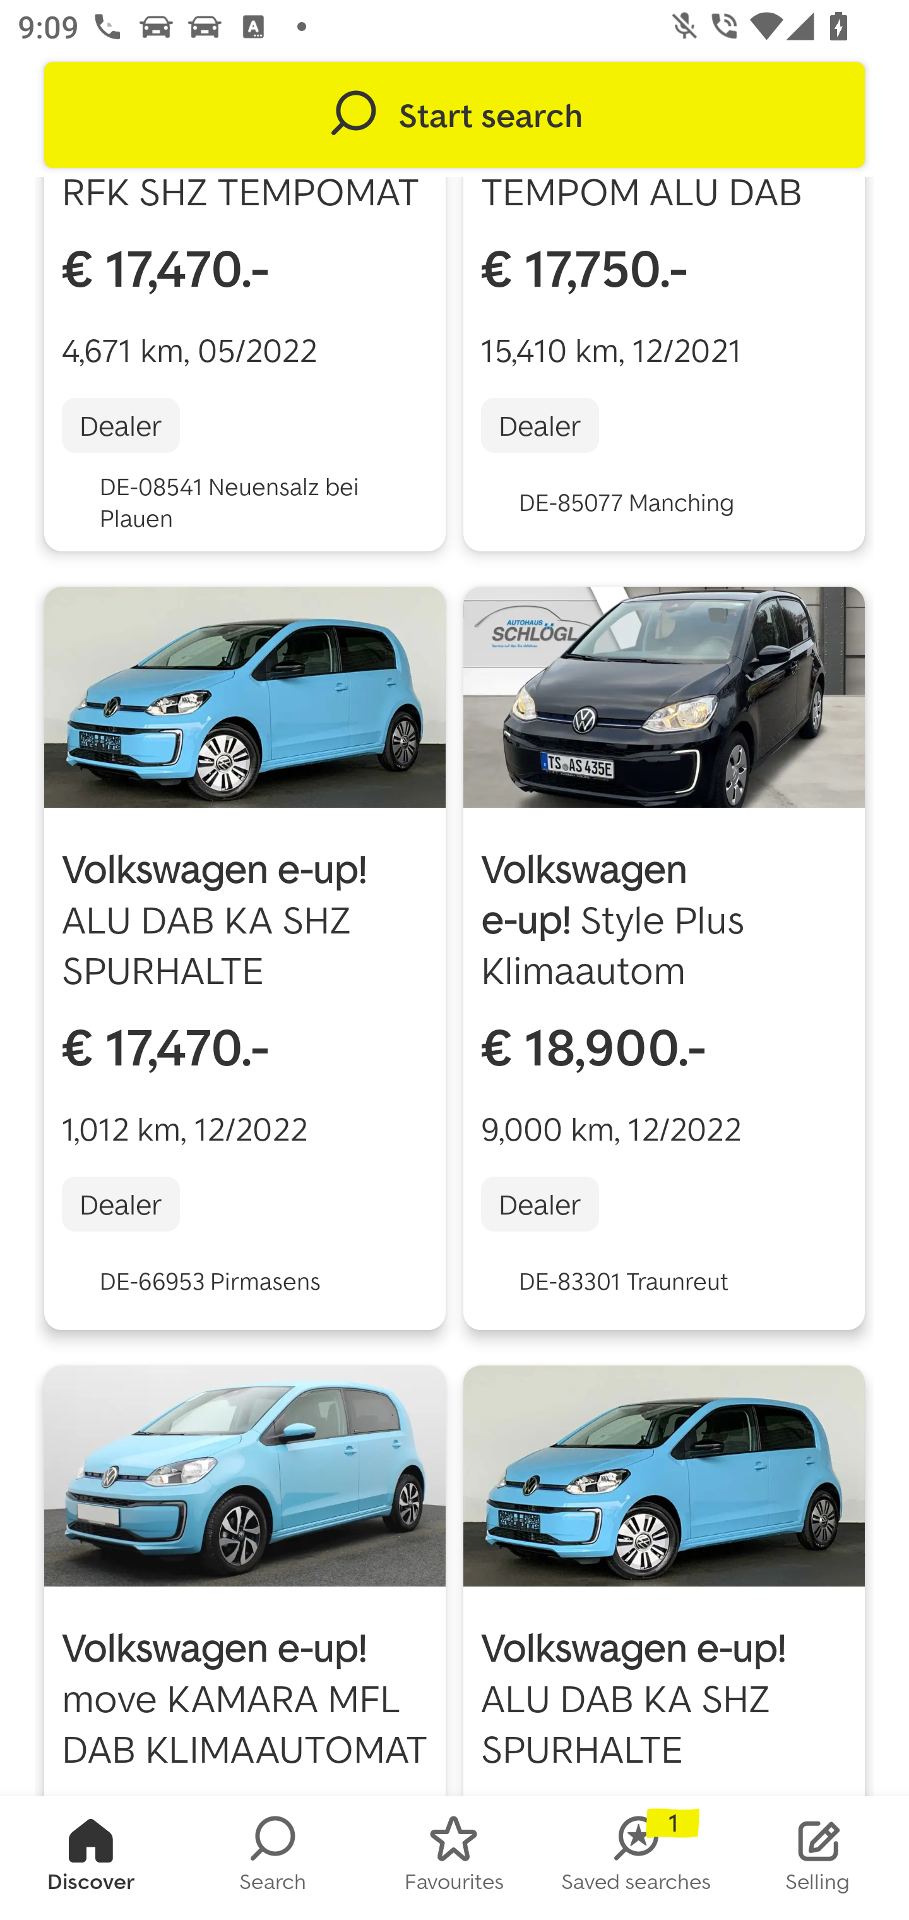 The width and height of the screenshot is (909, 1920). Describe the element at coordinates (273, 1858) in the screenshot. I see `SEARCH Search` at that location.